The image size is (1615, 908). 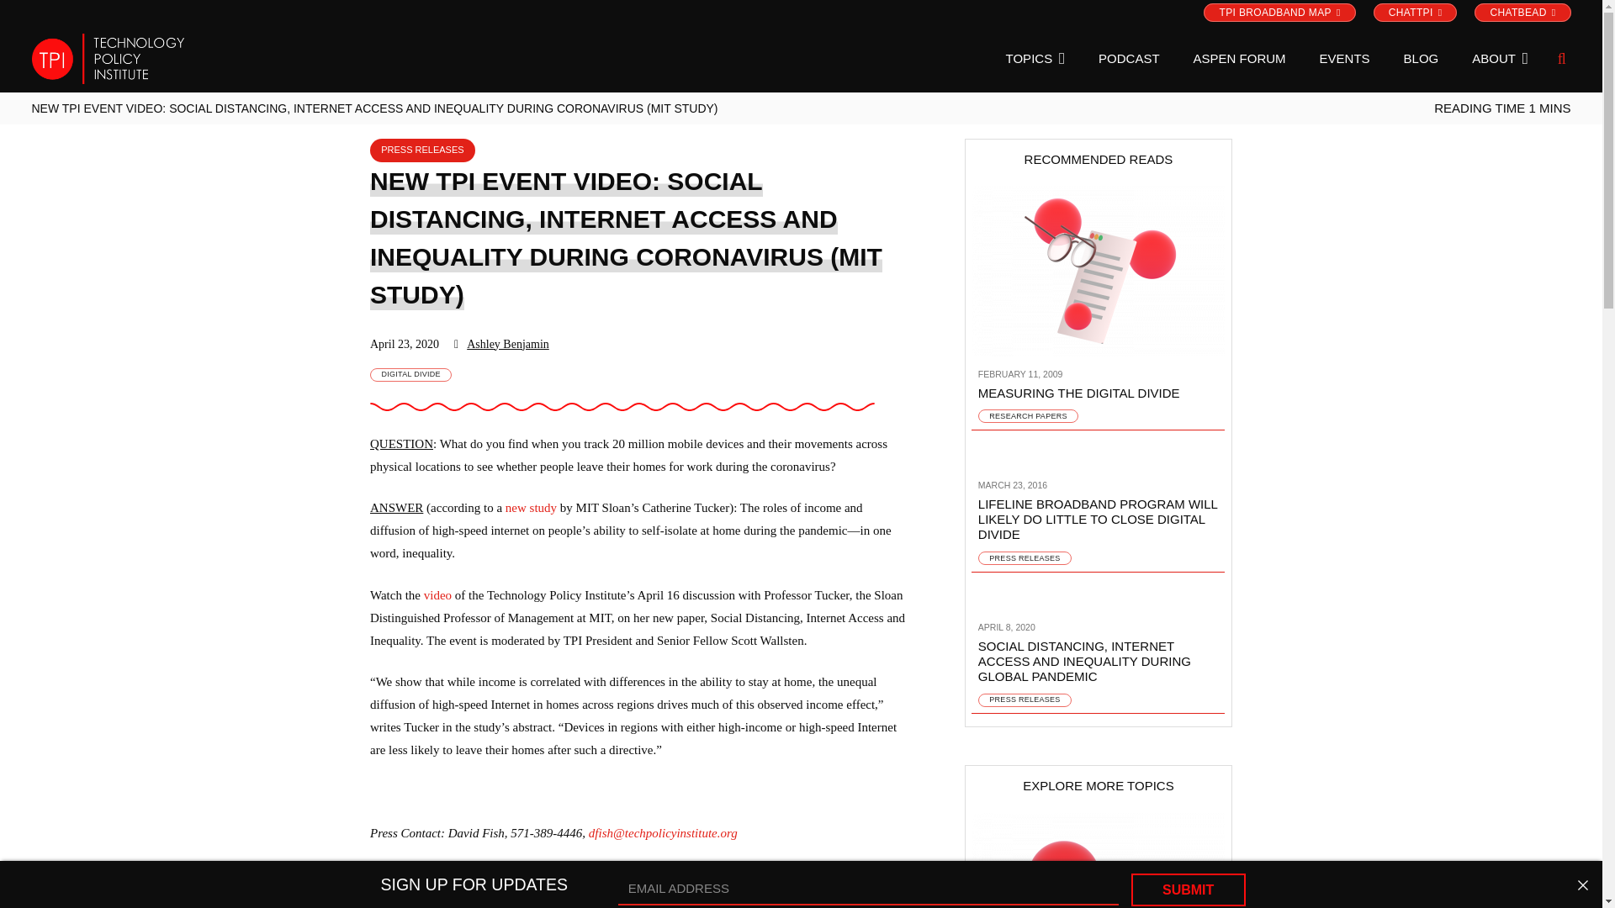 I want to click on TOPICS, so click(x=1035, y=59).